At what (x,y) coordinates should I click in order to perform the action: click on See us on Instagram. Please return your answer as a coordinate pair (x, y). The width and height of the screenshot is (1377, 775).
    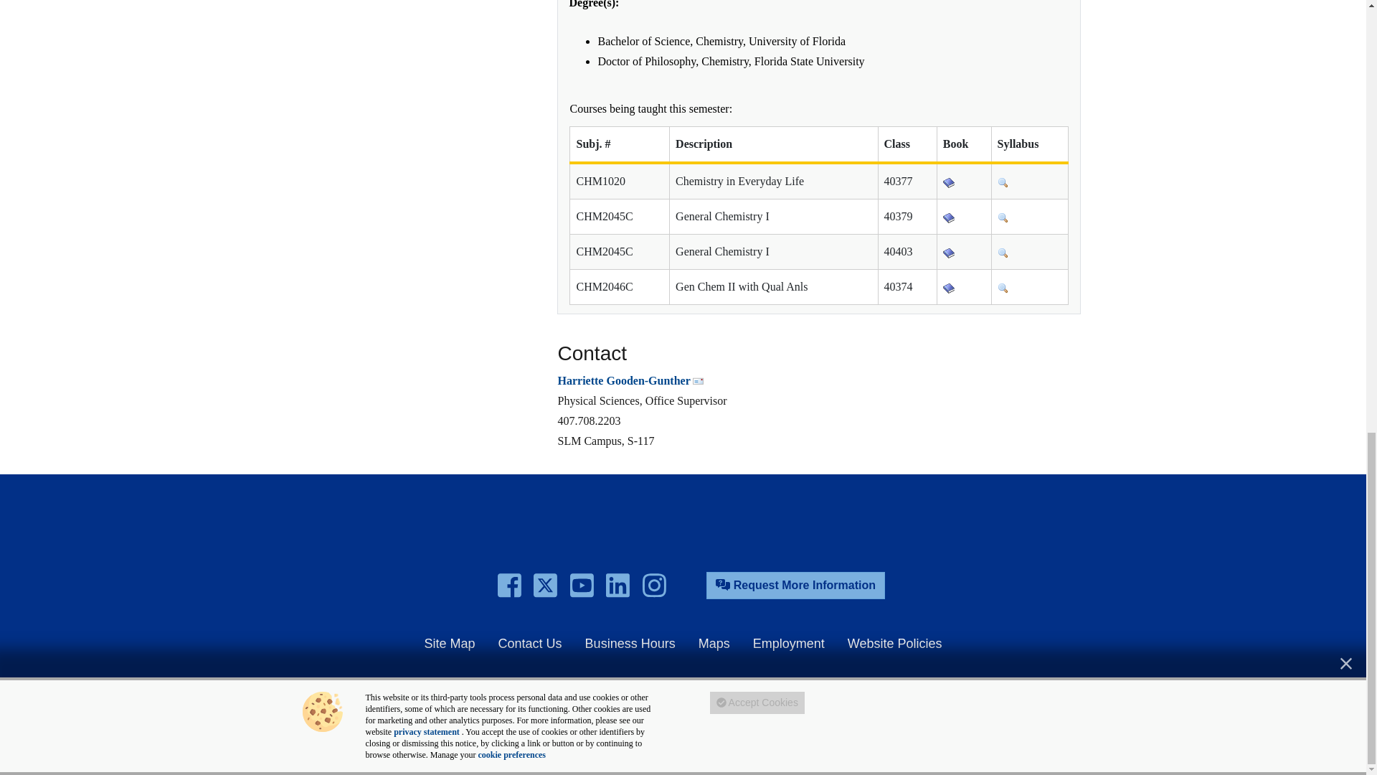
    Looking at the image, I should click on (654, 586).